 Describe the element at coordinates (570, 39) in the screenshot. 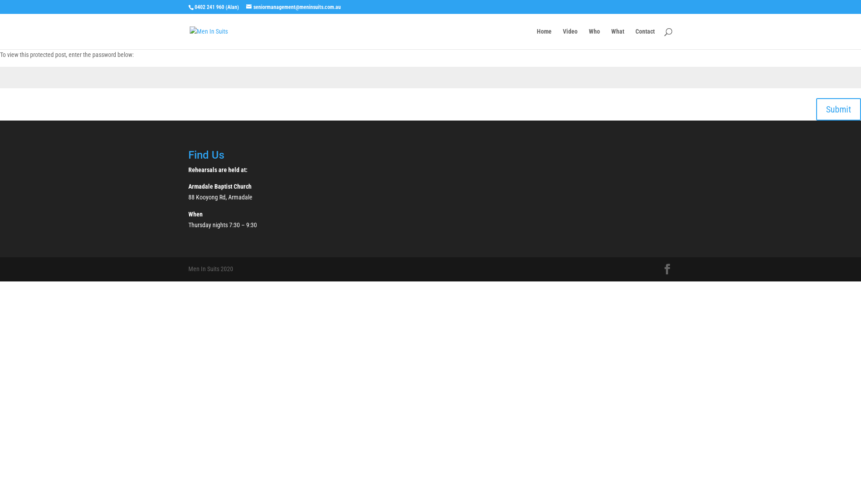

I see `Video` at that location.